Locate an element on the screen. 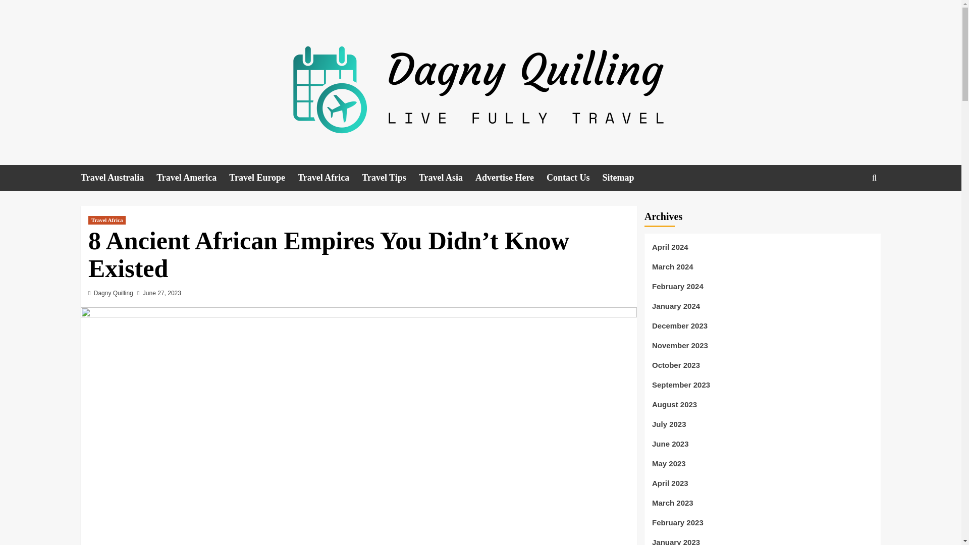 This screenshot has width=969, height=545. Travel Africa is located at coordinates (107, 220).